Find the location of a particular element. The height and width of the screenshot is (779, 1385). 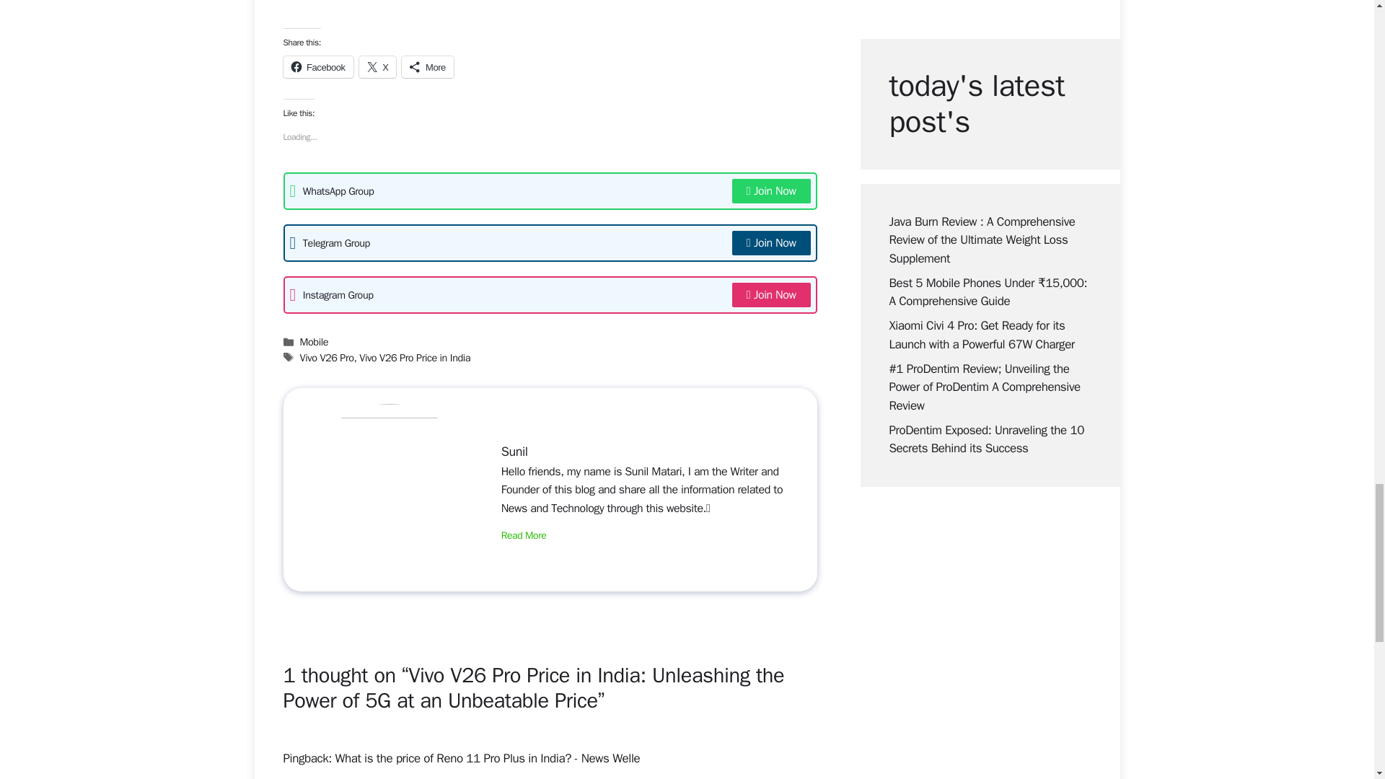

Join Now is located at coordinates (771, 242).